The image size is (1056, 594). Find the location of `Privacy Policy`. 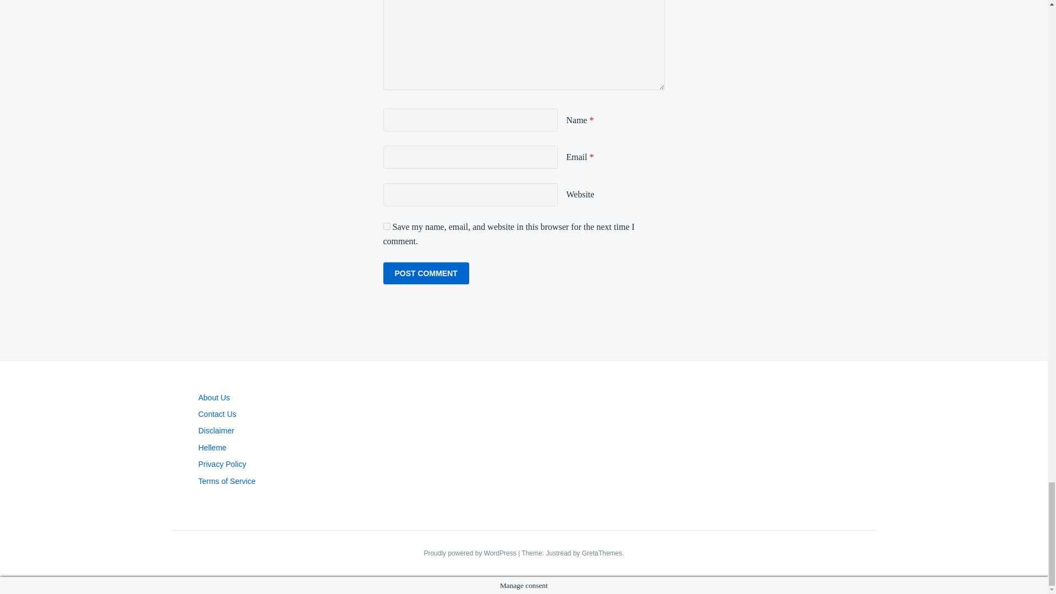

Privacy Policy is located at coordinates (222, 464).